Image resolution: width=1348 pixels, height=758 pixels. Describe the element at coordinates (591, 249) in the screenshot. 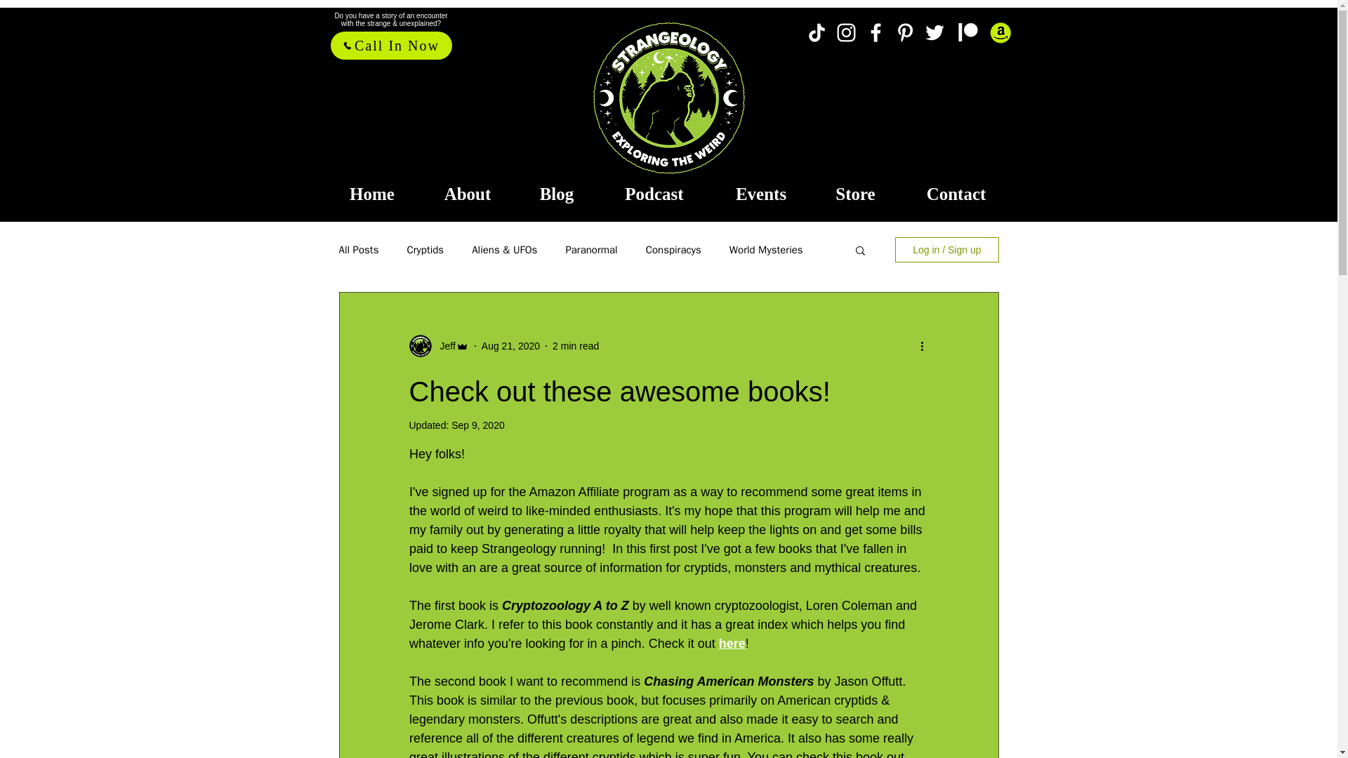

I see `Paranormal` at that location.